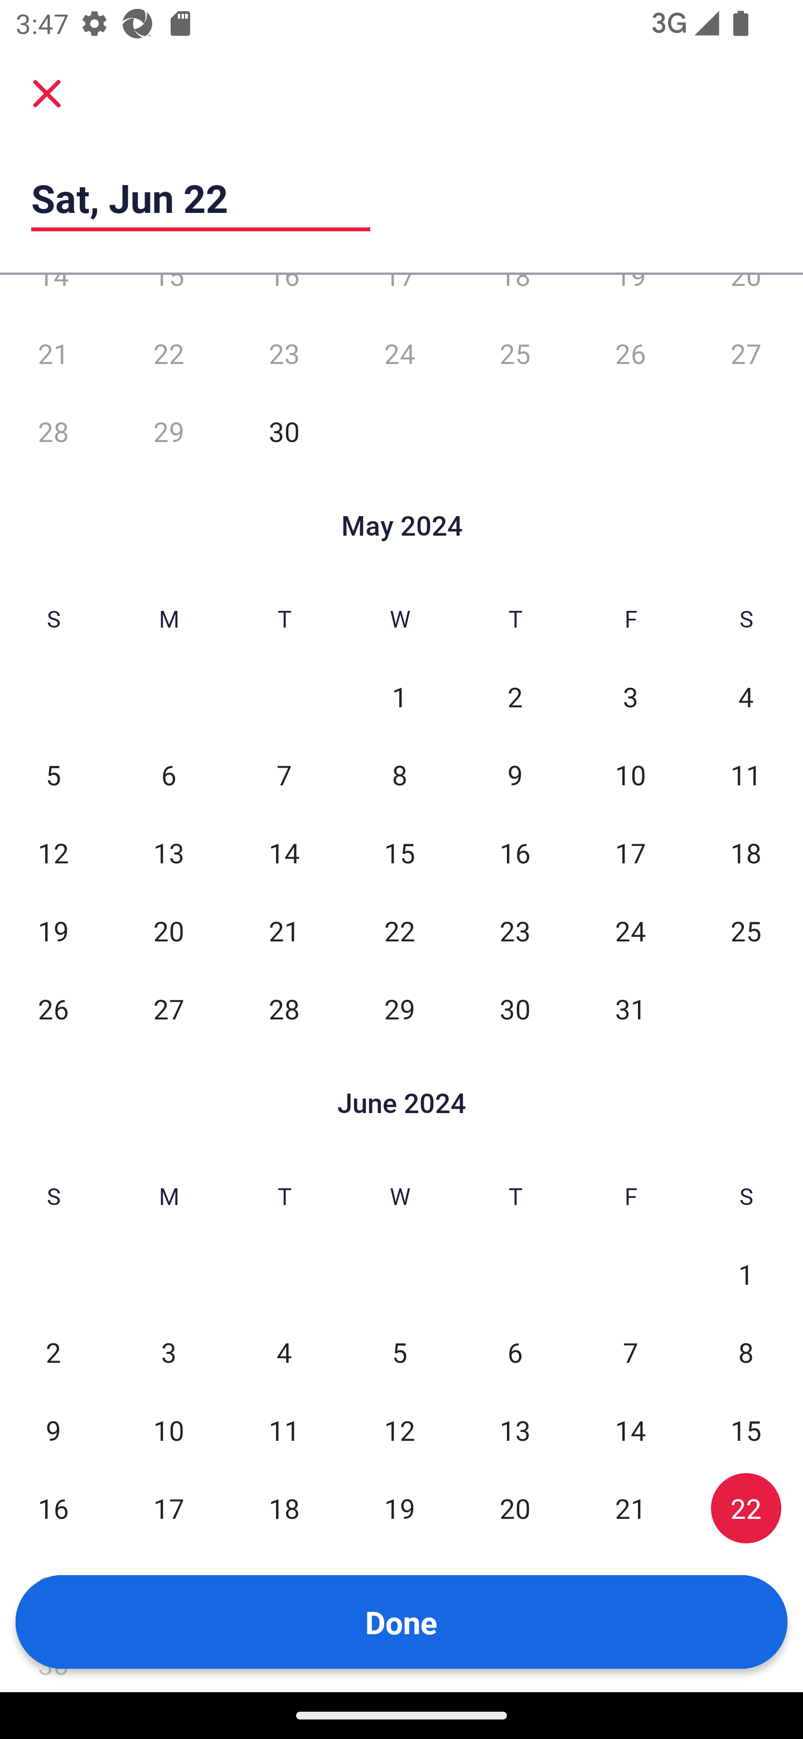 The image size is (803, 1739). Describe the element at coordinates (630, 1009) in the screenshot. I see `31 Fri, May 31, Not Selected` at that location.